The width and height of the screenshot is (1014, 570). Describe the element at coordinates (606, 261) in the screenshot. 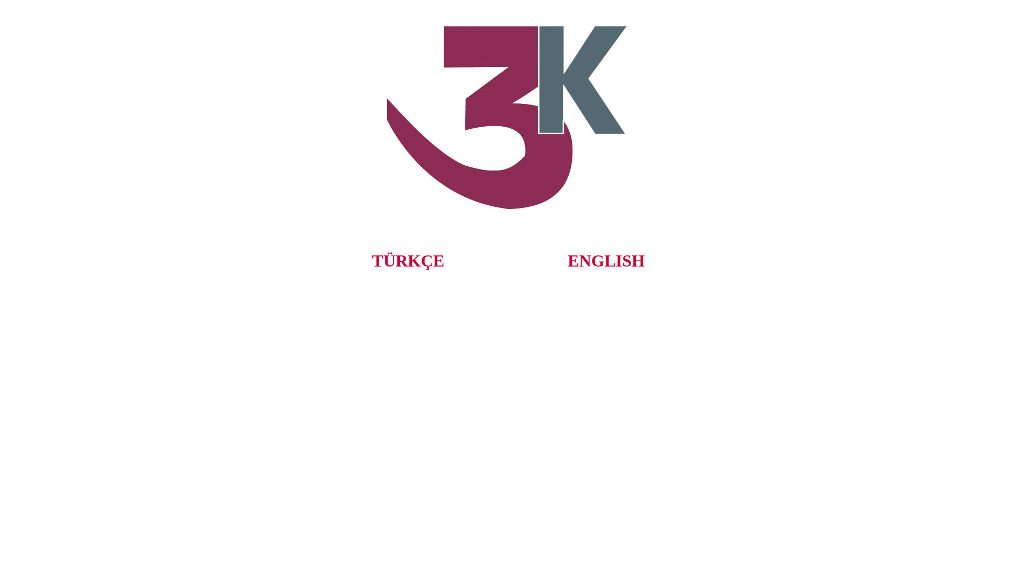

I see `ENGLISH` at that location.